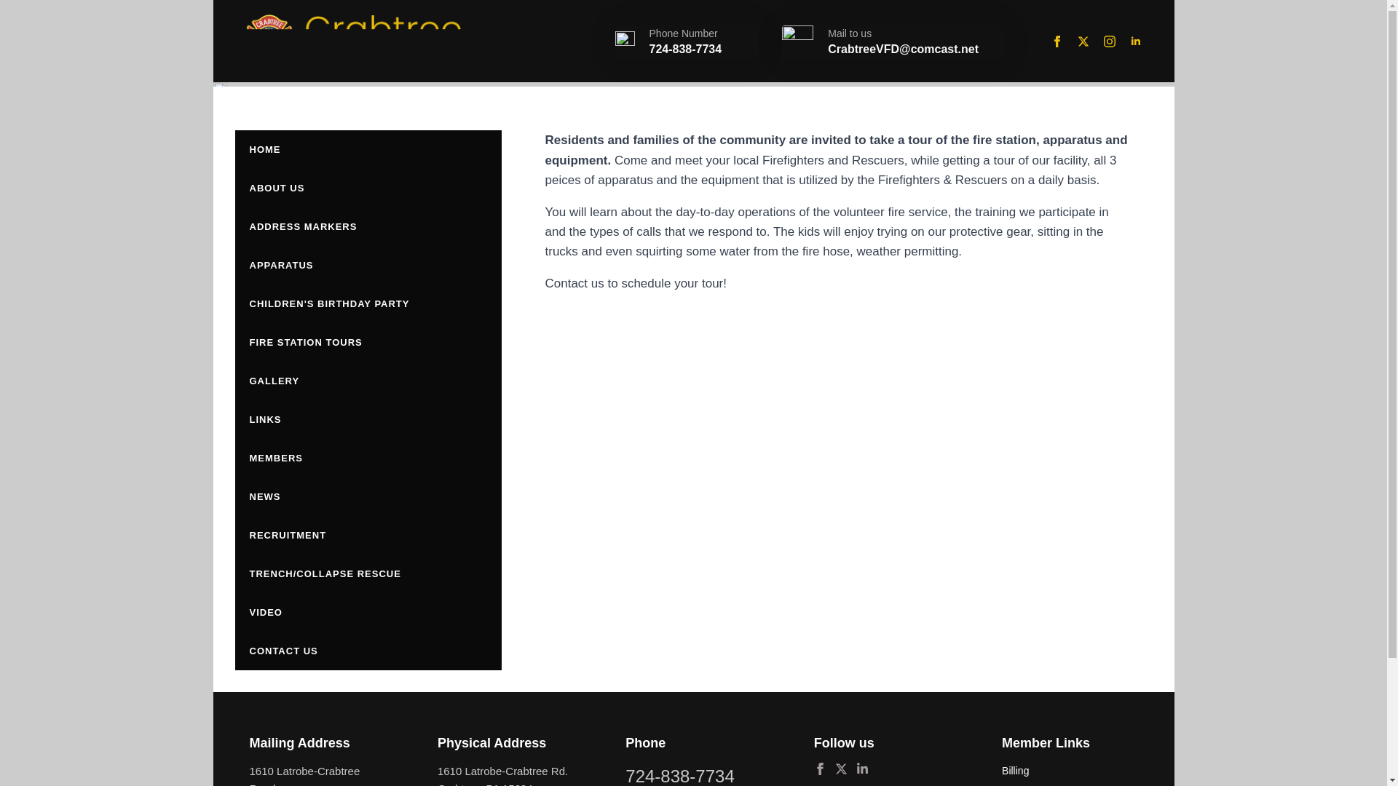  What do you see at coordinates (367, 342) in the screenshot?
I see `FIRE STATION TOURS` at bounding box center [367, 342].